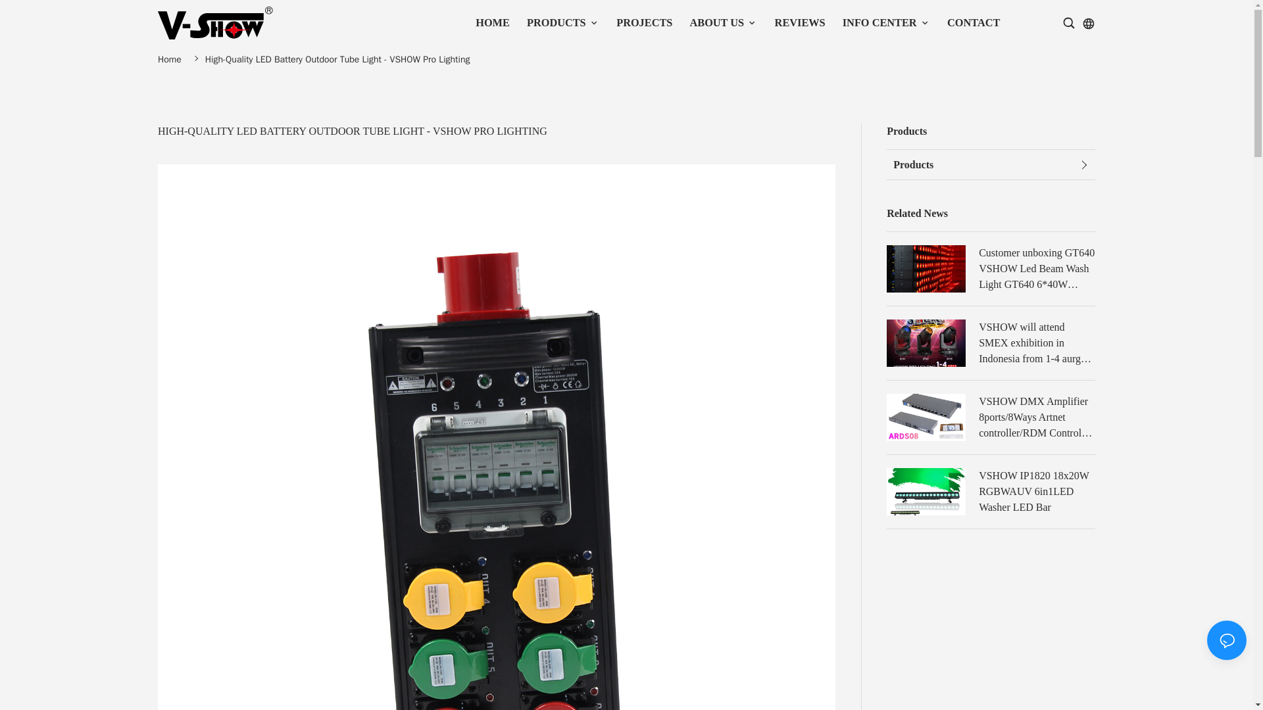 The height and width of the screenshot is (710, 1263). I want to click on Contact, so click(974, 22).